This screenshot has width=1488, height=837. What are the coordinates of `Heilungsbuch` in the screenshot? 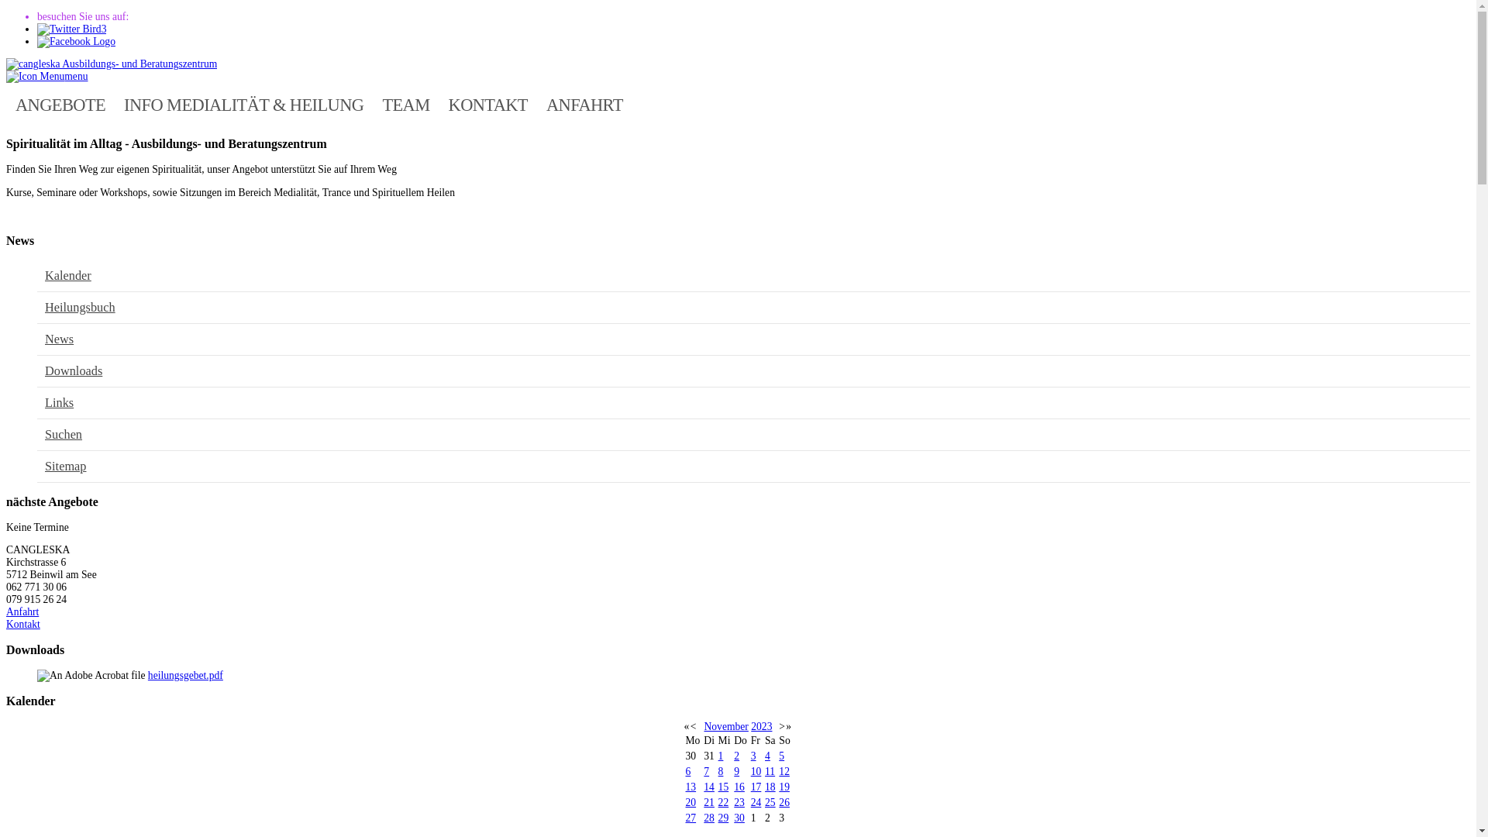 It's located at (81, 307).